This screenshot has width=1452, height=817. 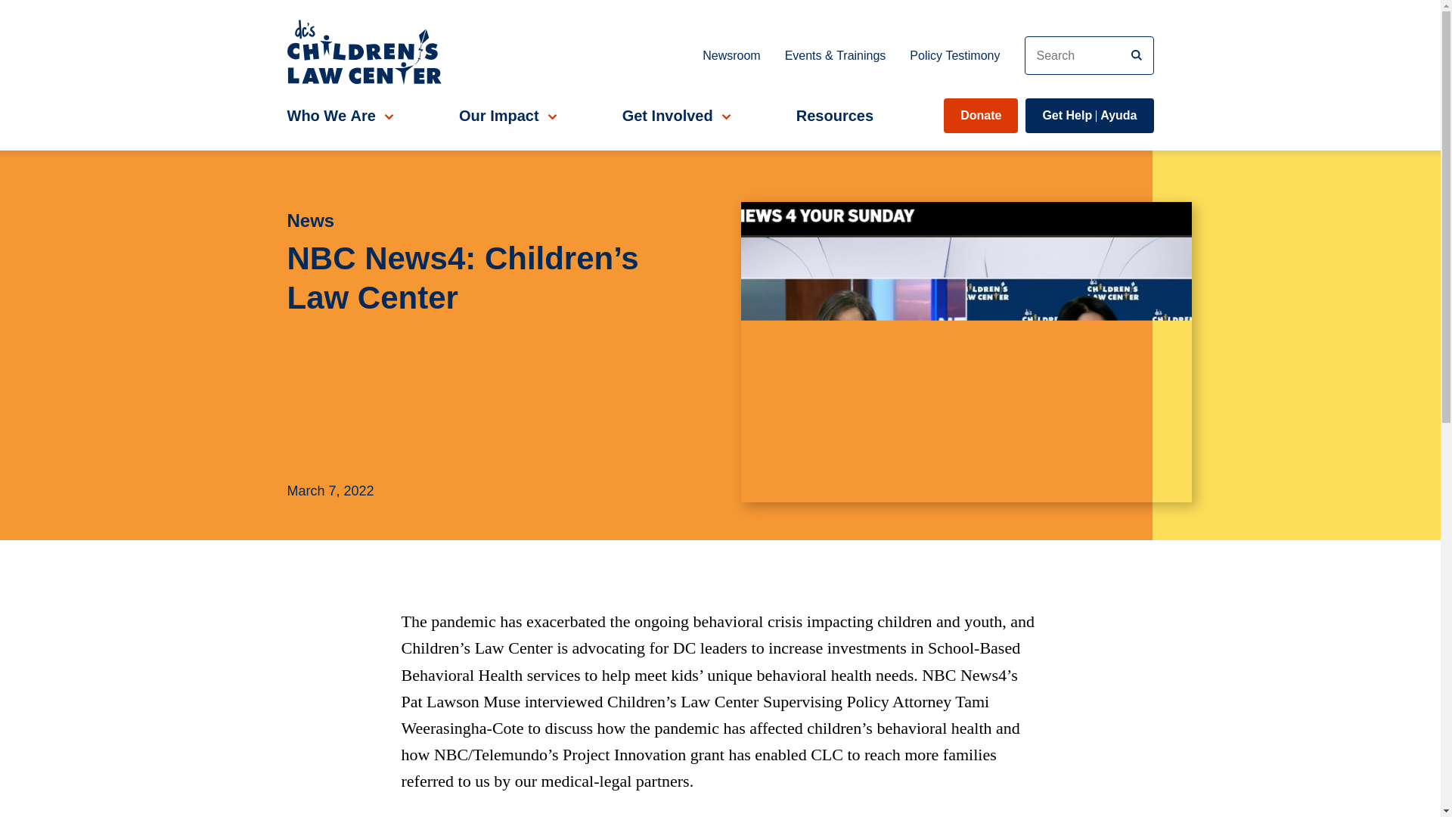 What do you see at coordinates (1089, 115) in the screenshot?
I see `Newsroom` at bounding box center [1089, 115].